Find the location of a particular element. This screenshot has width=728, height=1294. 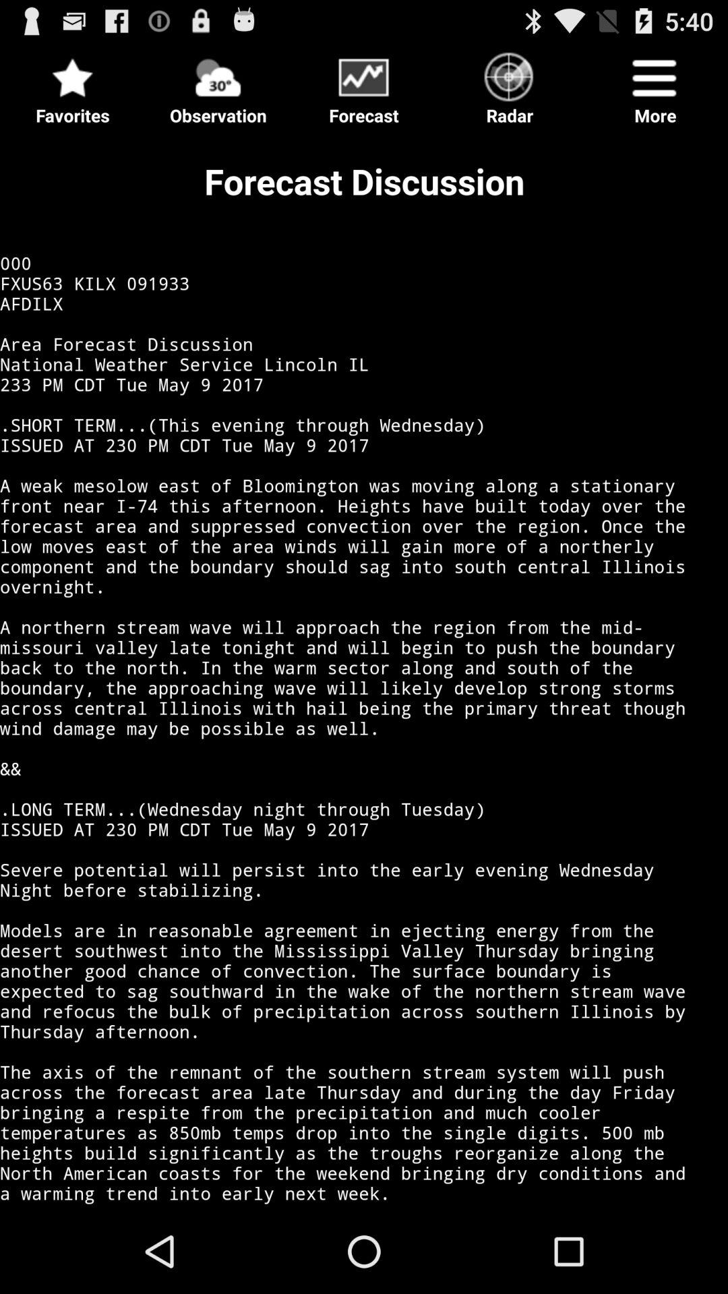

choose the icon to the right of the observation is located at coordinates (364, 85).